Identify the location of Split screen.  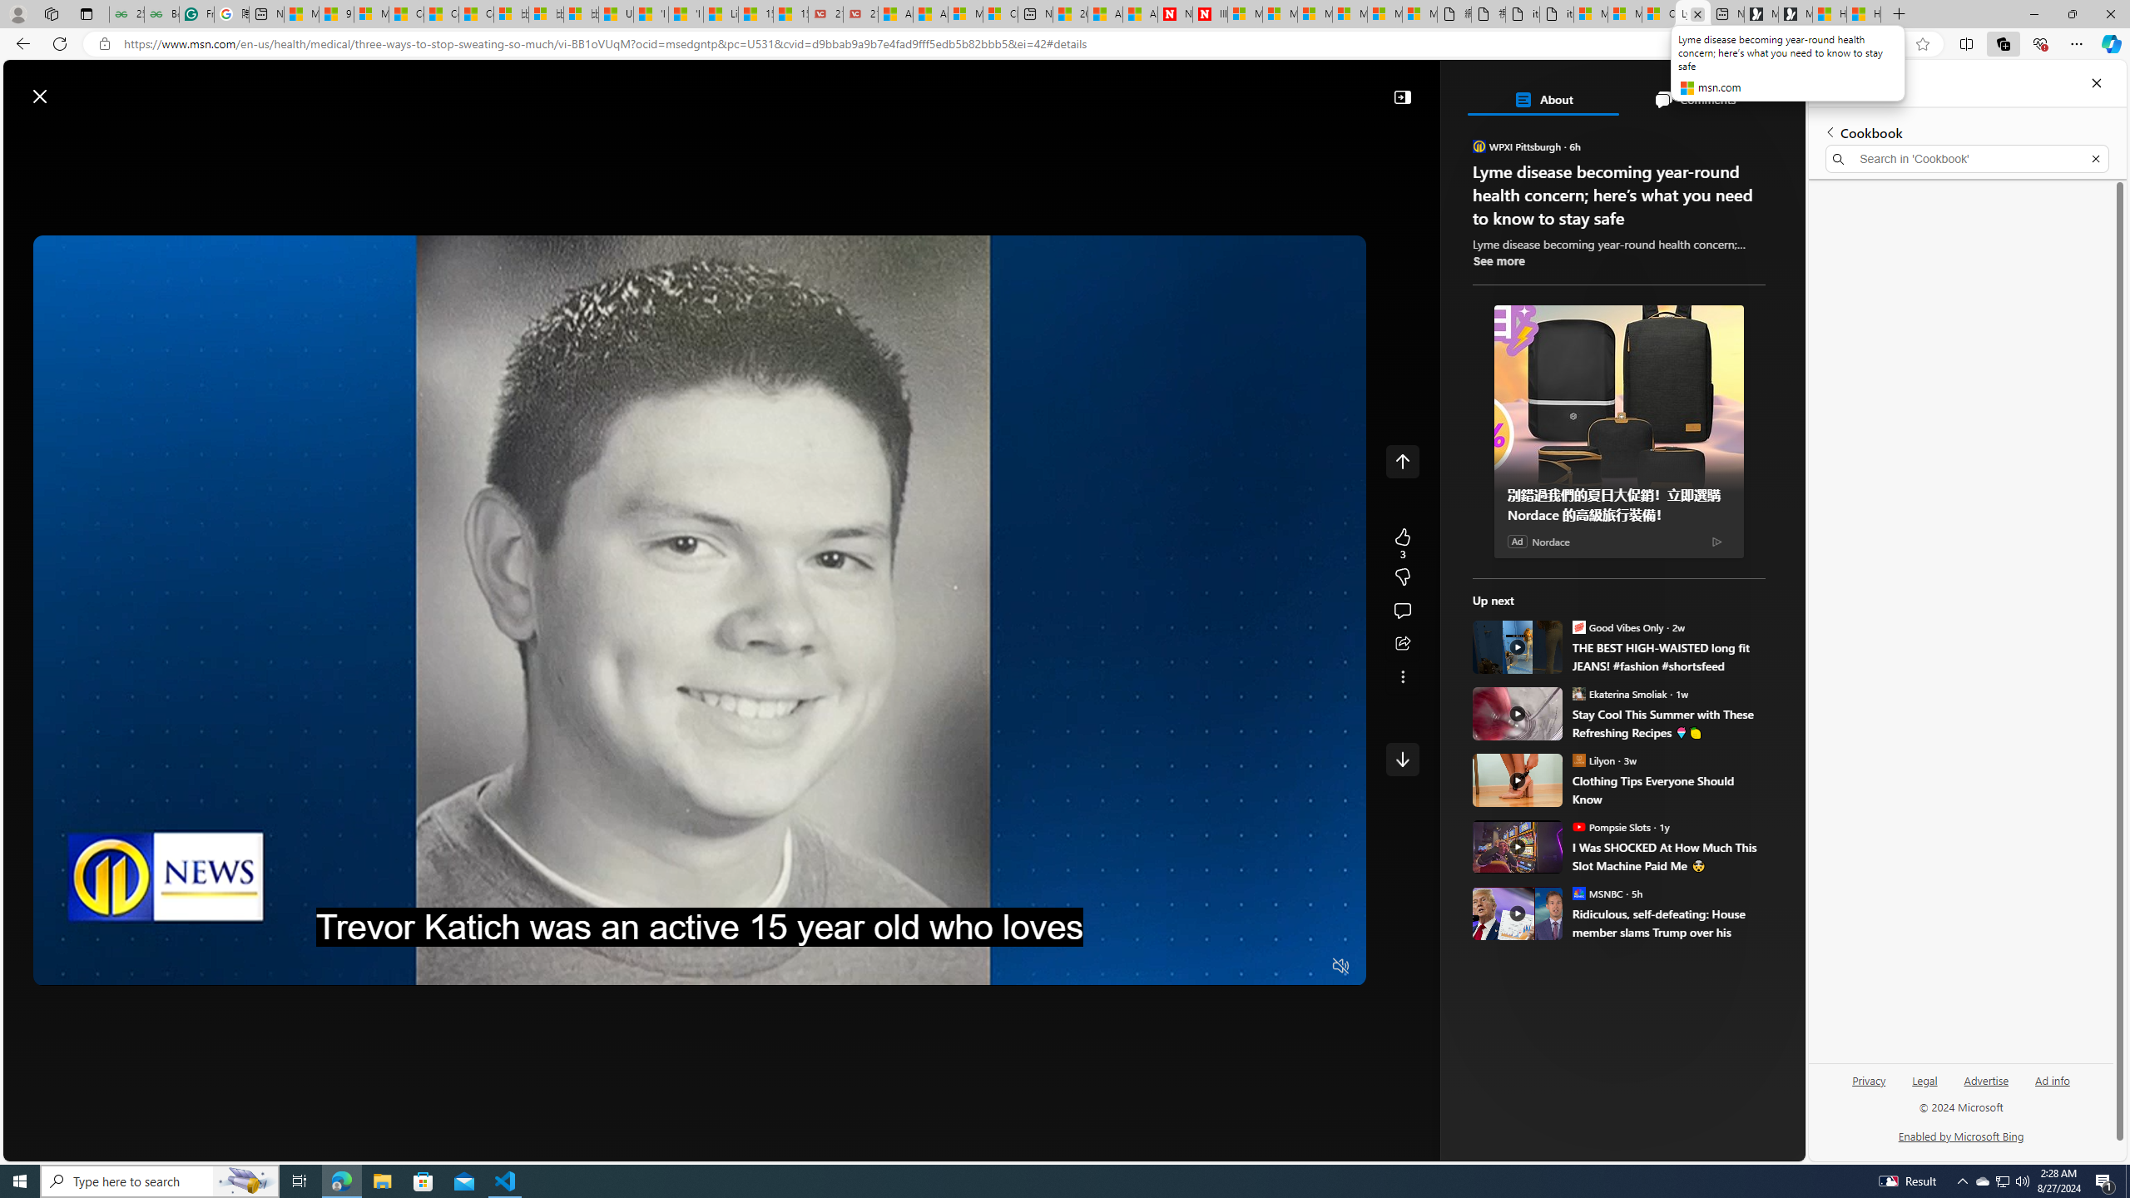
(1967, 43).